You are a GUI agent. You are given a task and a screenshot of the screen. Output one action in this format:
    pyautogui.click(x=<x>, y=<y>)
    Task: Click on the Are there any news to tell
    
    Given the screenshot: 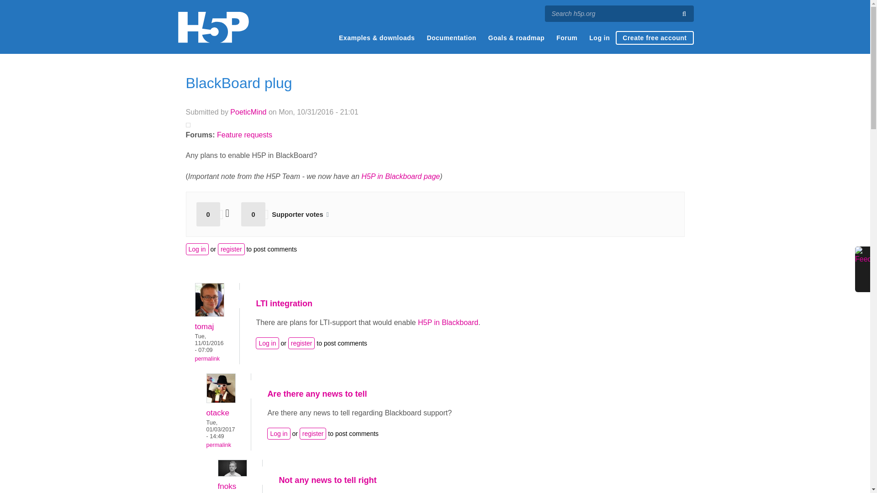 What is the action you would take?
    pyautogui.click(x=317, y=393)
    